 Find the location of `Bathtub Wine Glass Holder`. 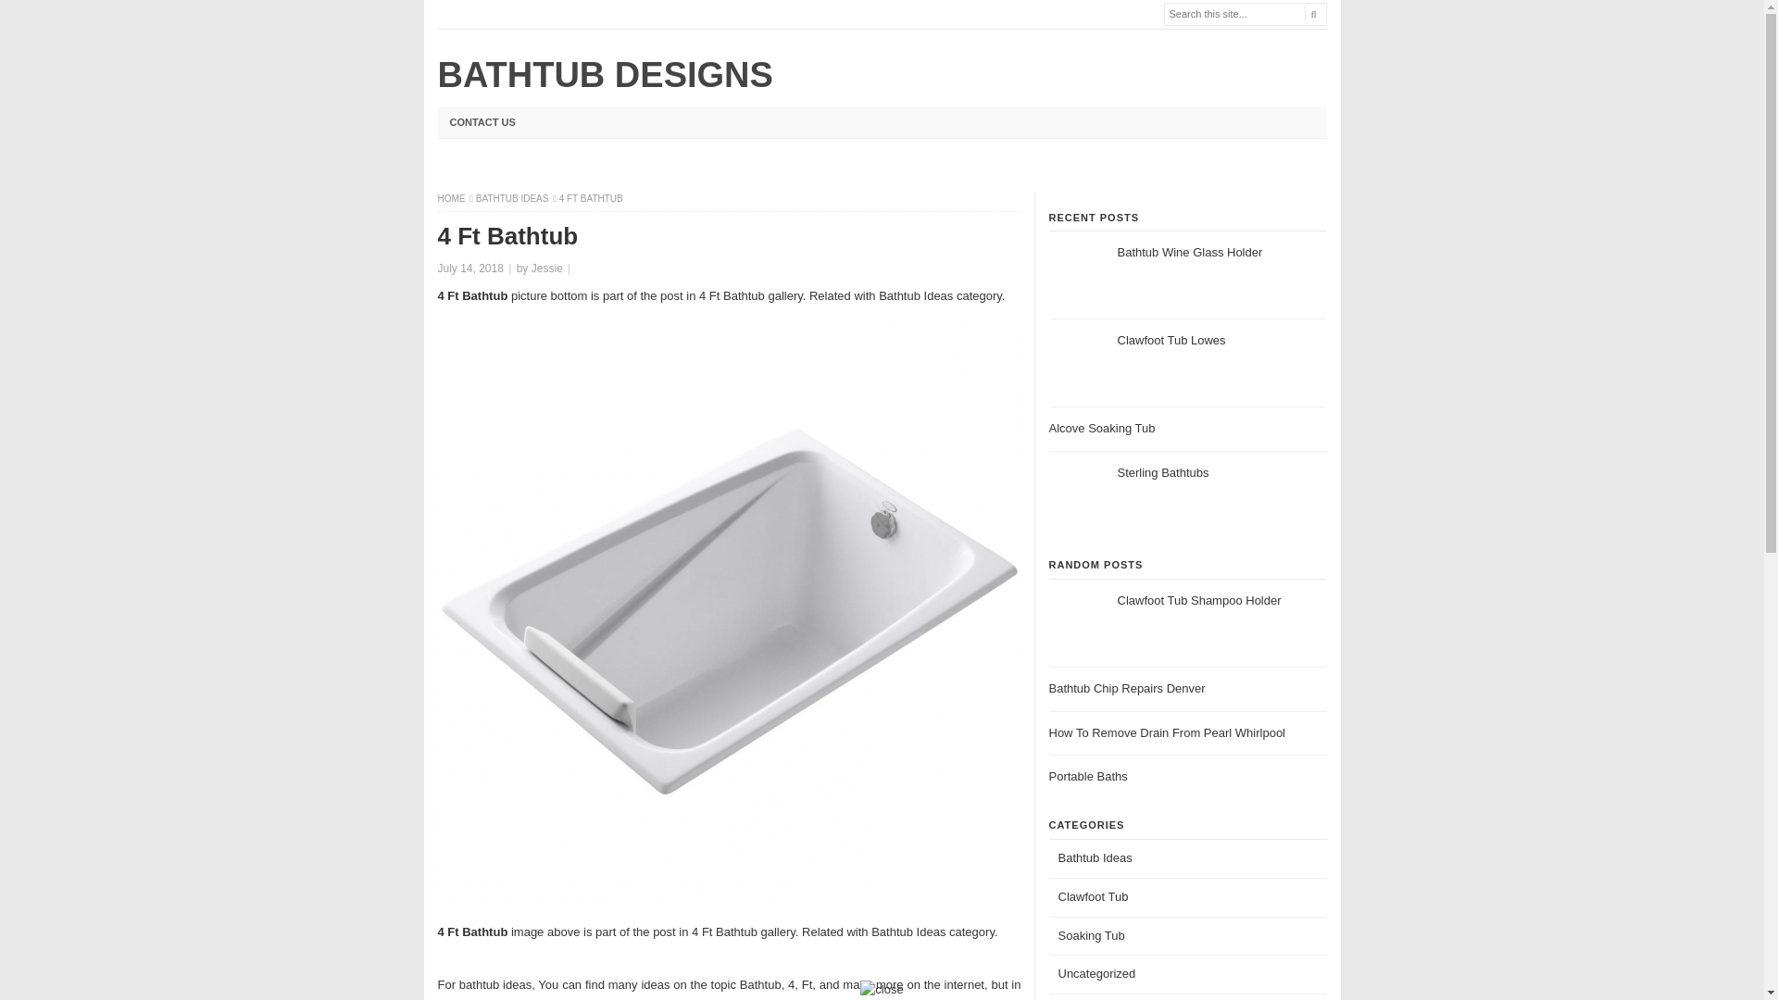

Bathtub Wine Glass Holder is located at coordinates (1189, 252).